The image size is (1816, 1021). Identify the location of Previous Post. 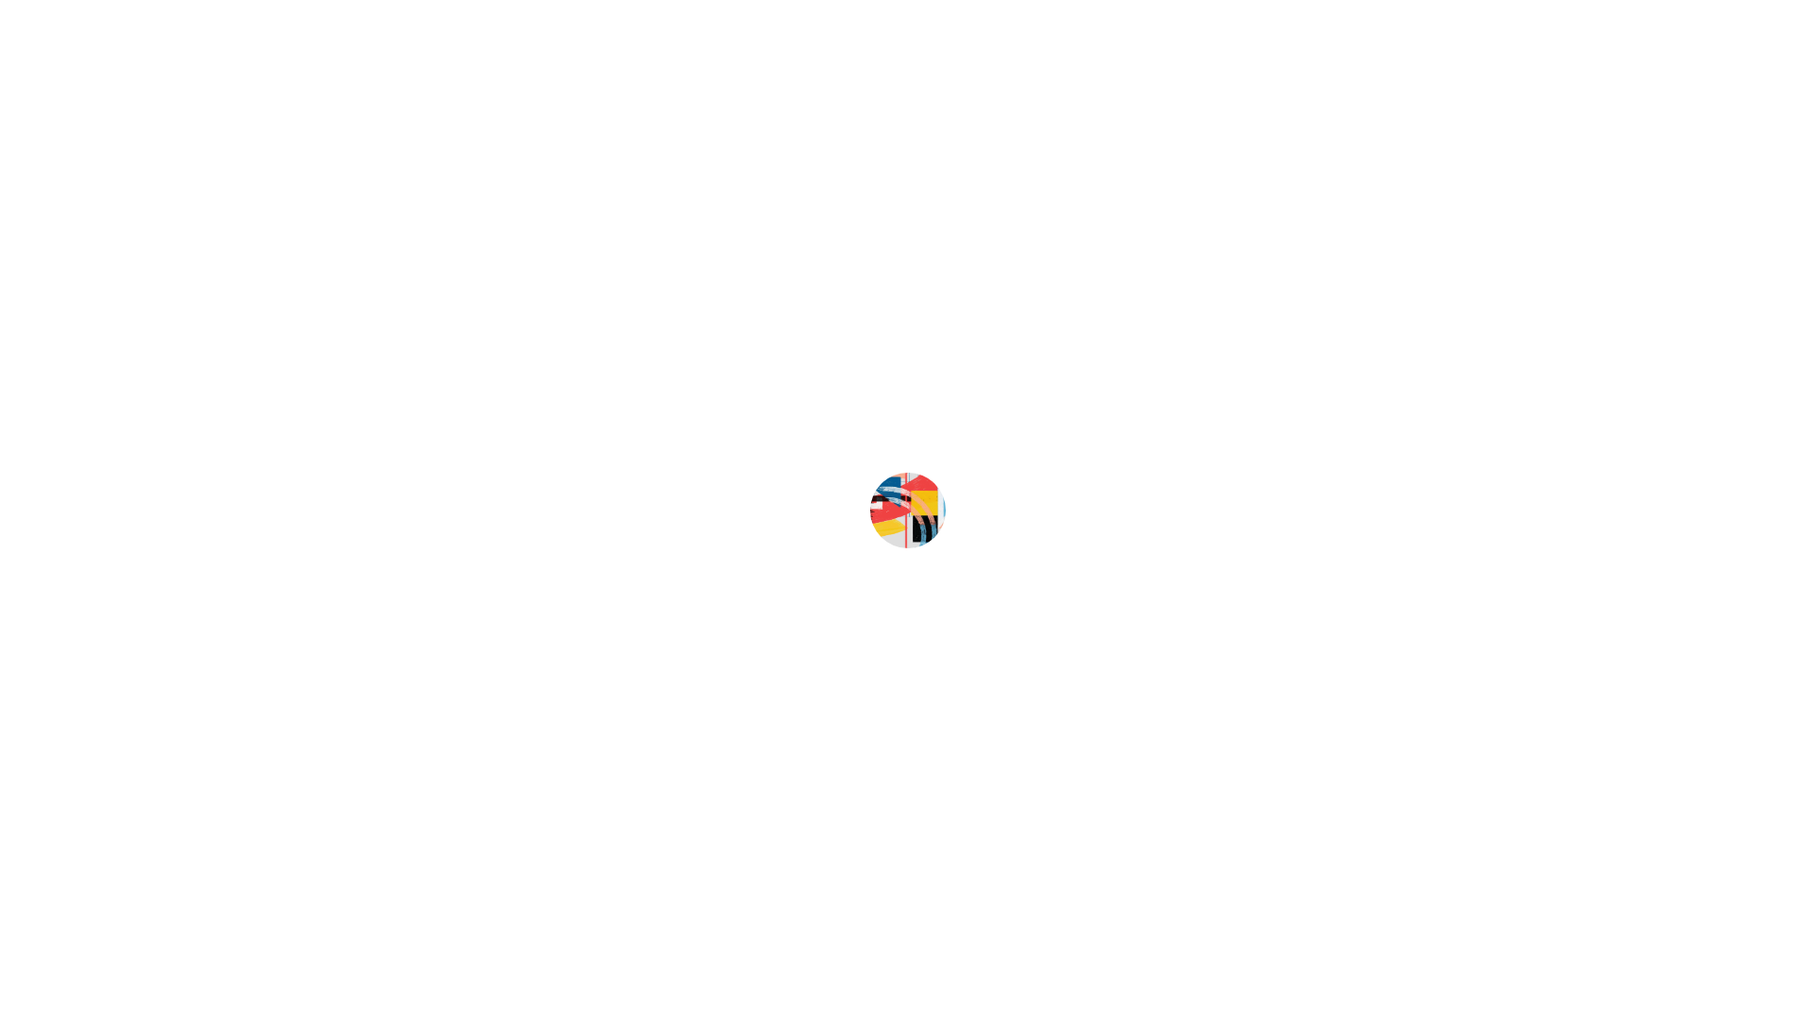
(679, 448).